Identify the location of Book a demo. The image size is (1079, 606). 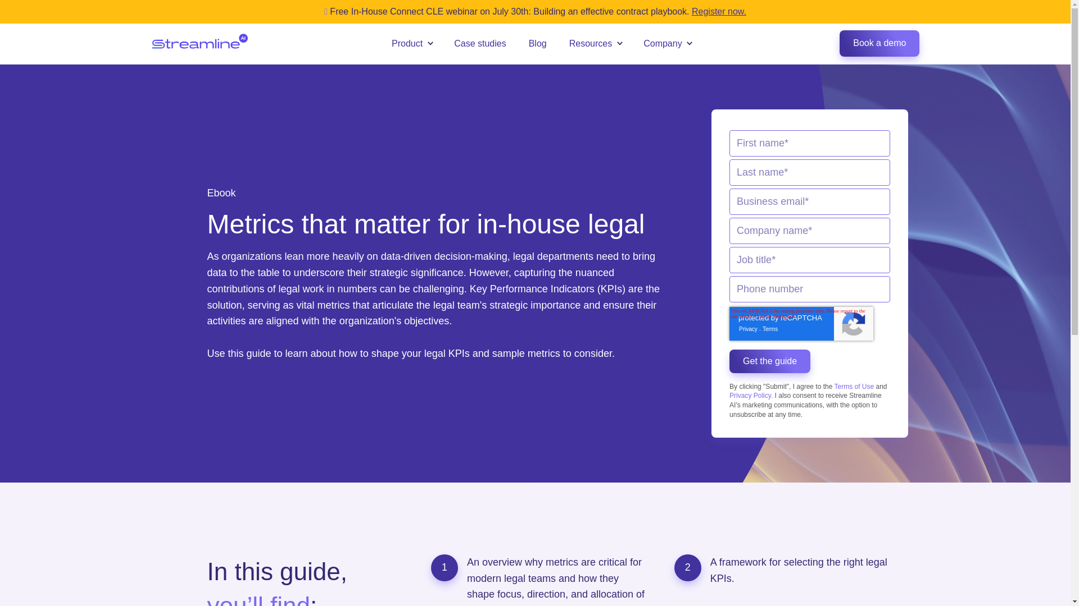
(879, 43).